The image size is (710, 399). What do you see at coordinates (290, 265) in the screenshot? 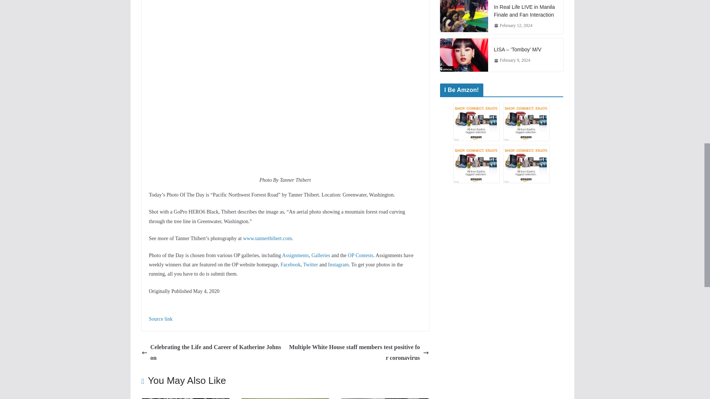
I see `Facebook` at bounding box center [290, 265].